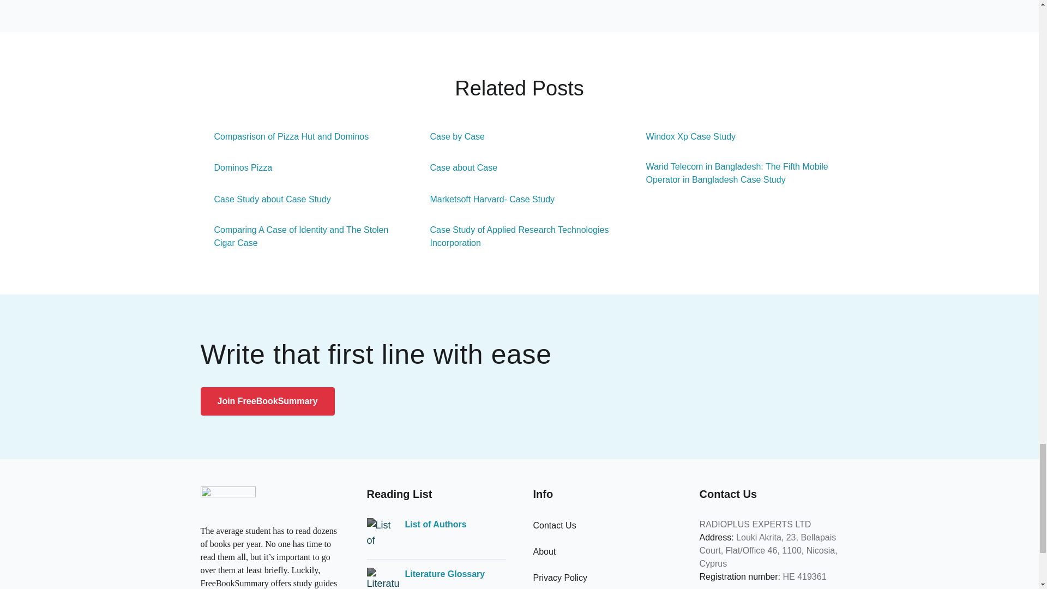 This screenshot has width=1047, height=589. I want to click on Case Study of Applied Research Technologies Incorporation, so click(520, 237).